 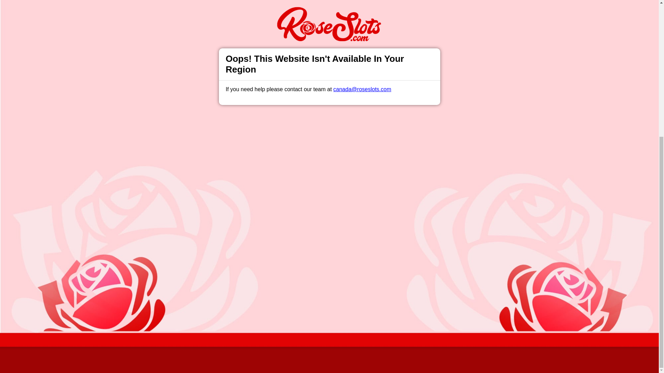 What do you see at coordinates (361, 229) in the screenshot?
I see `Affiliates` at bounding box center [361, 229].